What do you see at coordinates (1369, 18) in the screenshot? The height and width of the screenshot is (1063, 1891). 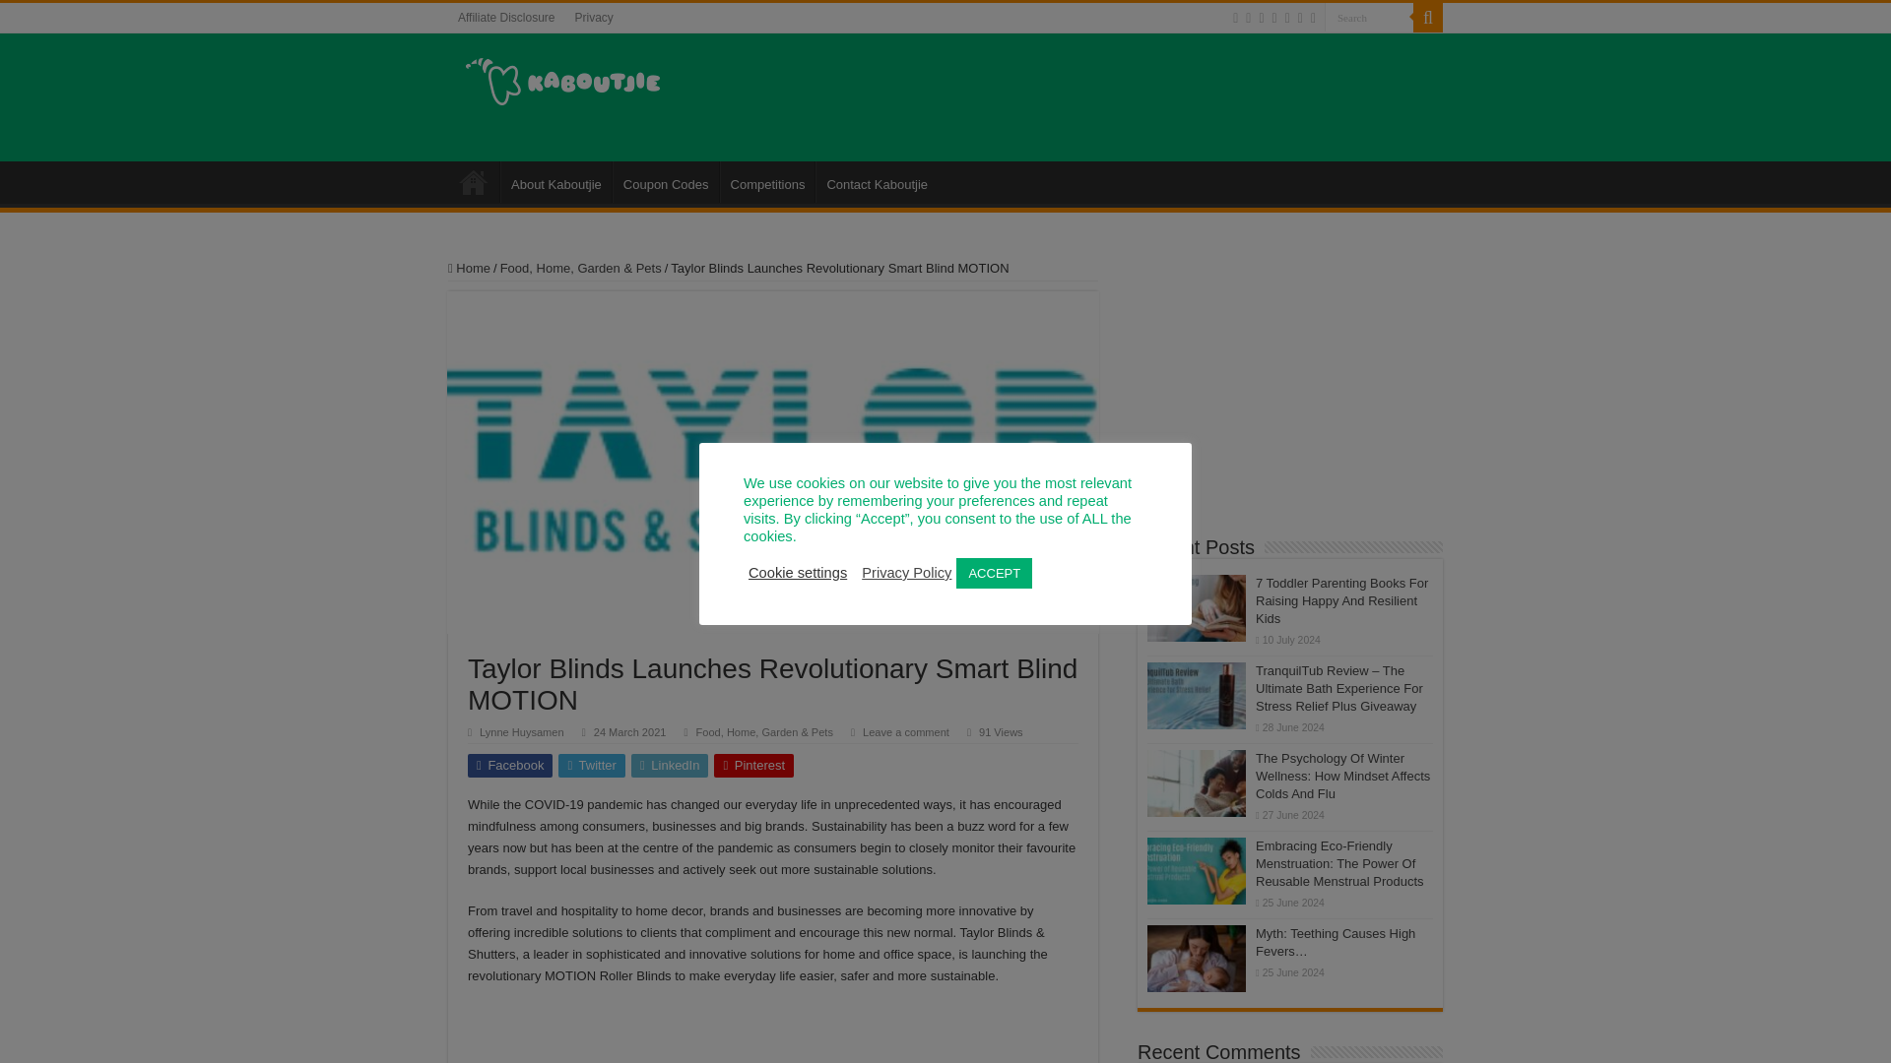 I see `Search` at bounding box center [1369, 18].